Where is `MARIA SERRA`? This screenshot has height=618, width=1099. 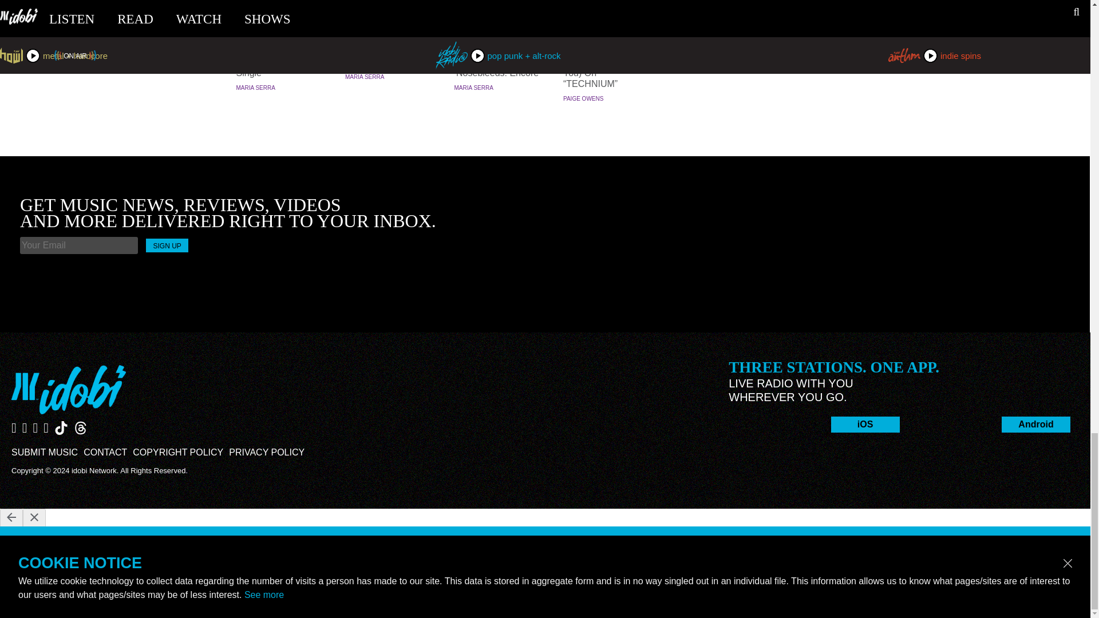
MARIA SERRA is located at coordinates (364, 77).